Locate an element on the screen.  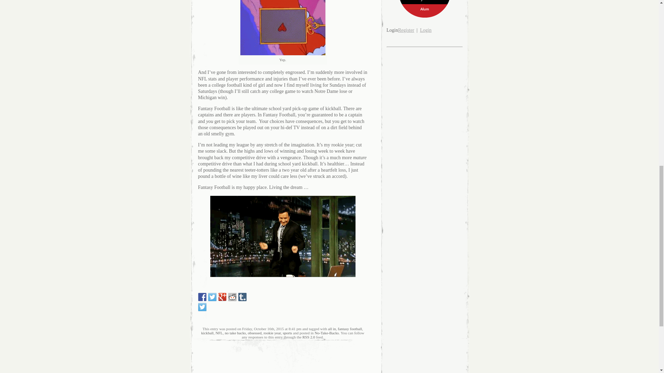
rookie year is located at coordinates (272, 333).